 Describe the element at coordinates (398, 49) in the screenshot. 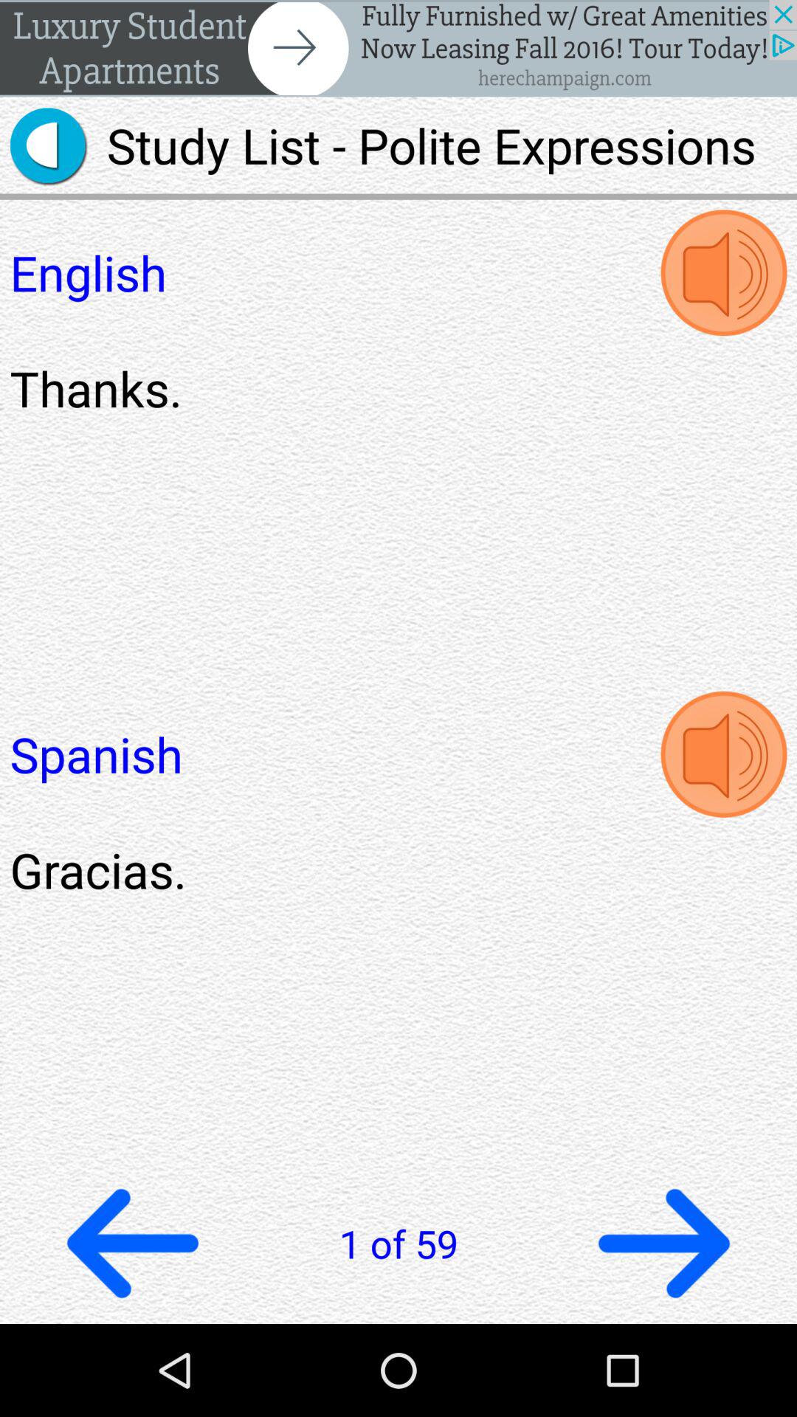

I see `open advertisement` at that location.